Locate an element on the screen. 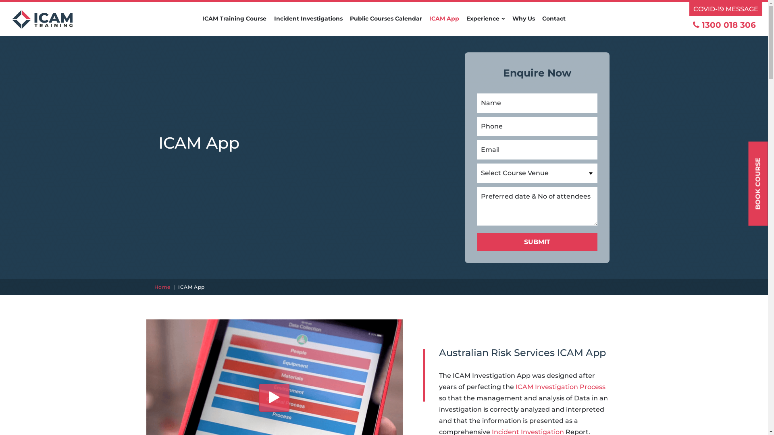 This screenshot has height=435, width=774. ICAM App is located at coordinates (444, 25).